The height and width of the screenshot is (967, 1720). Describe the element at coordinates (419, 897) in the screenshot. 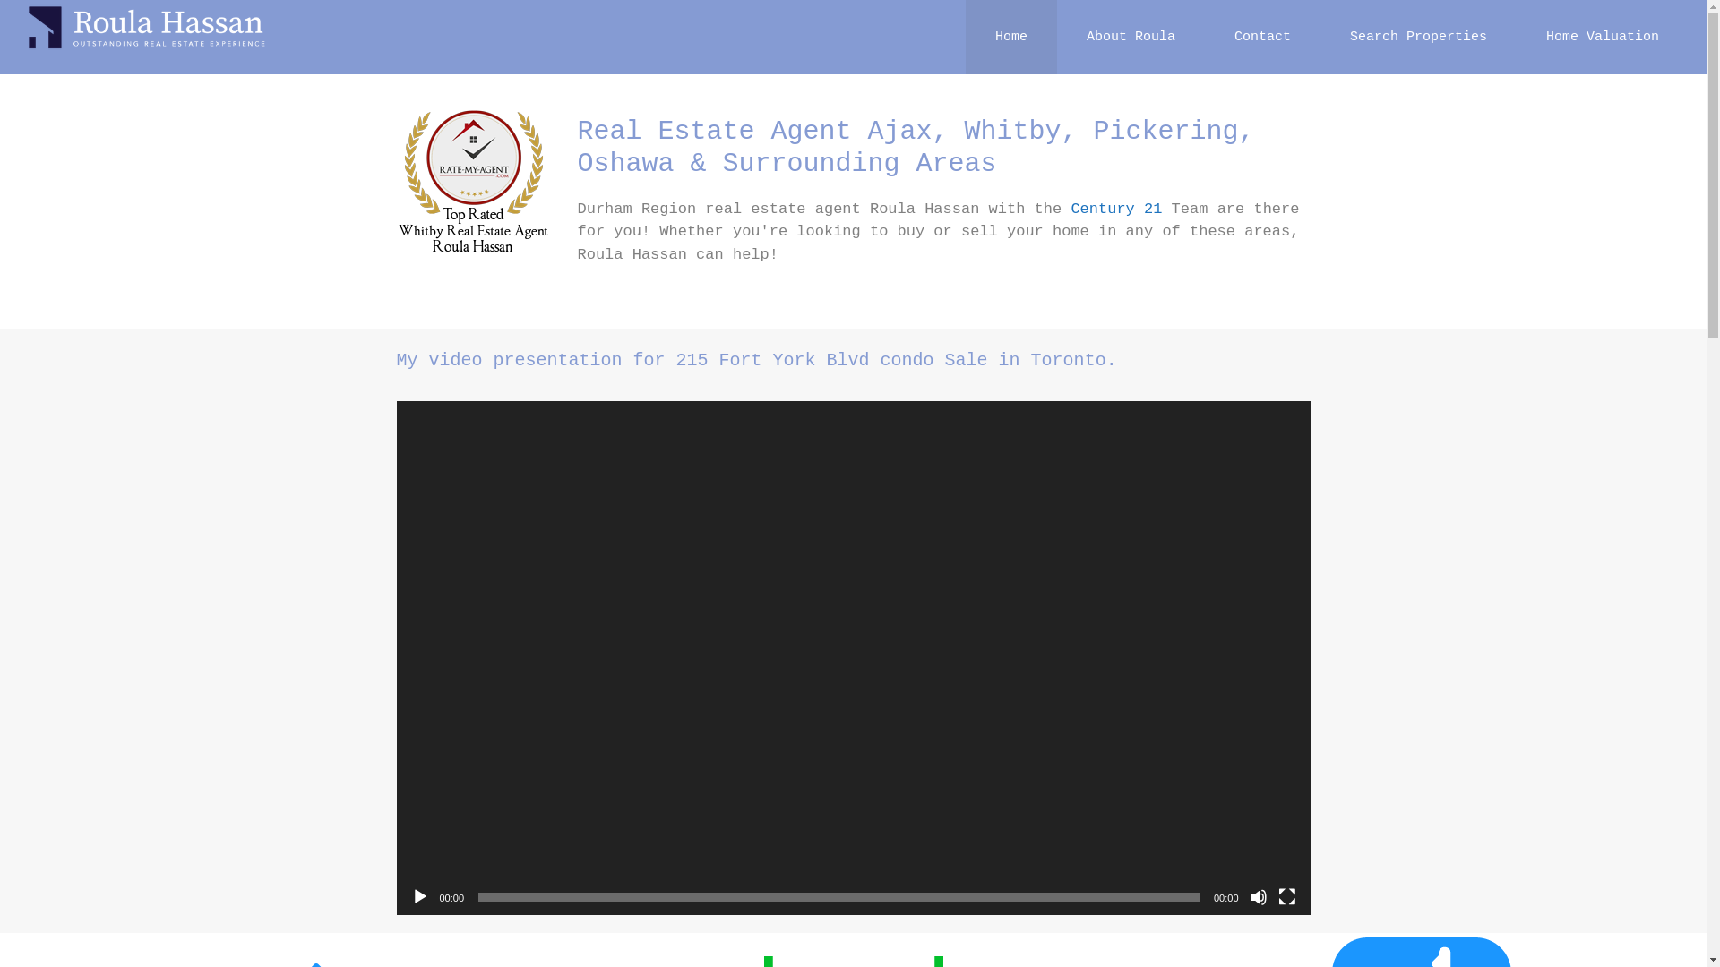

I see `Play` at that location.